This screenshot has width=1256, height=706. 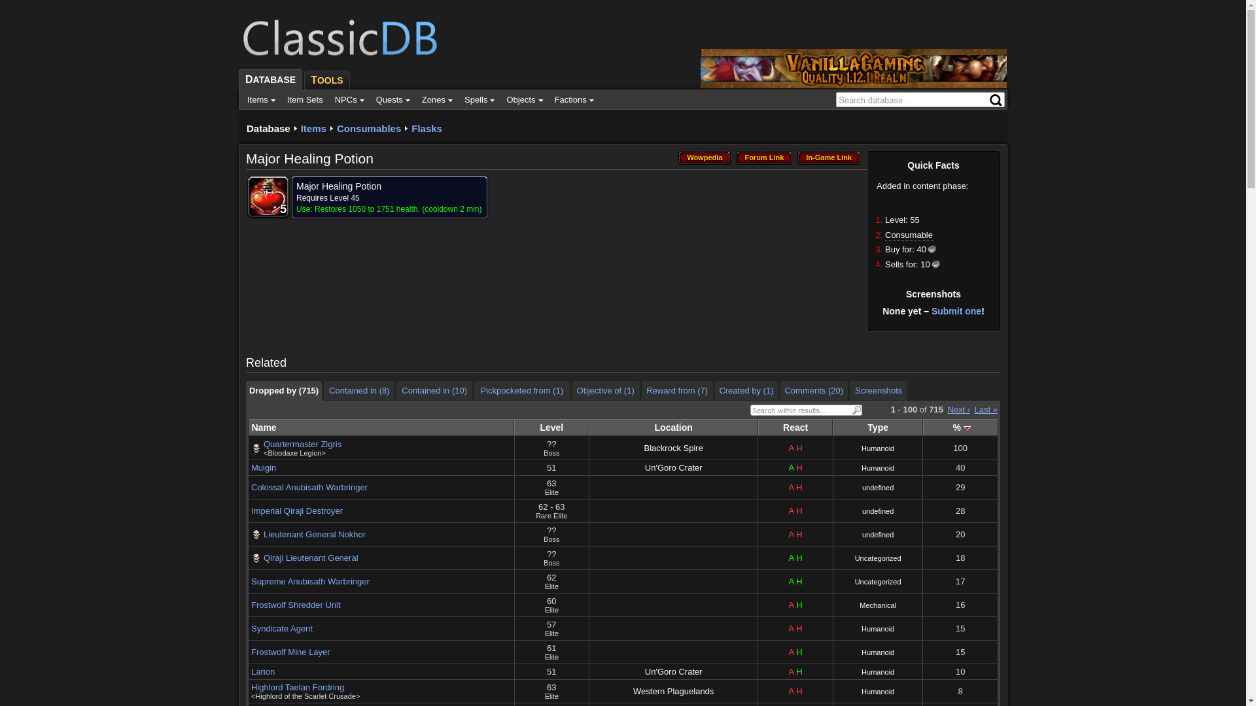 What do you see at coordinates (674, 468) in the screenshot?
I see `Un'Goro Crater` at bounding box center [674, 468].